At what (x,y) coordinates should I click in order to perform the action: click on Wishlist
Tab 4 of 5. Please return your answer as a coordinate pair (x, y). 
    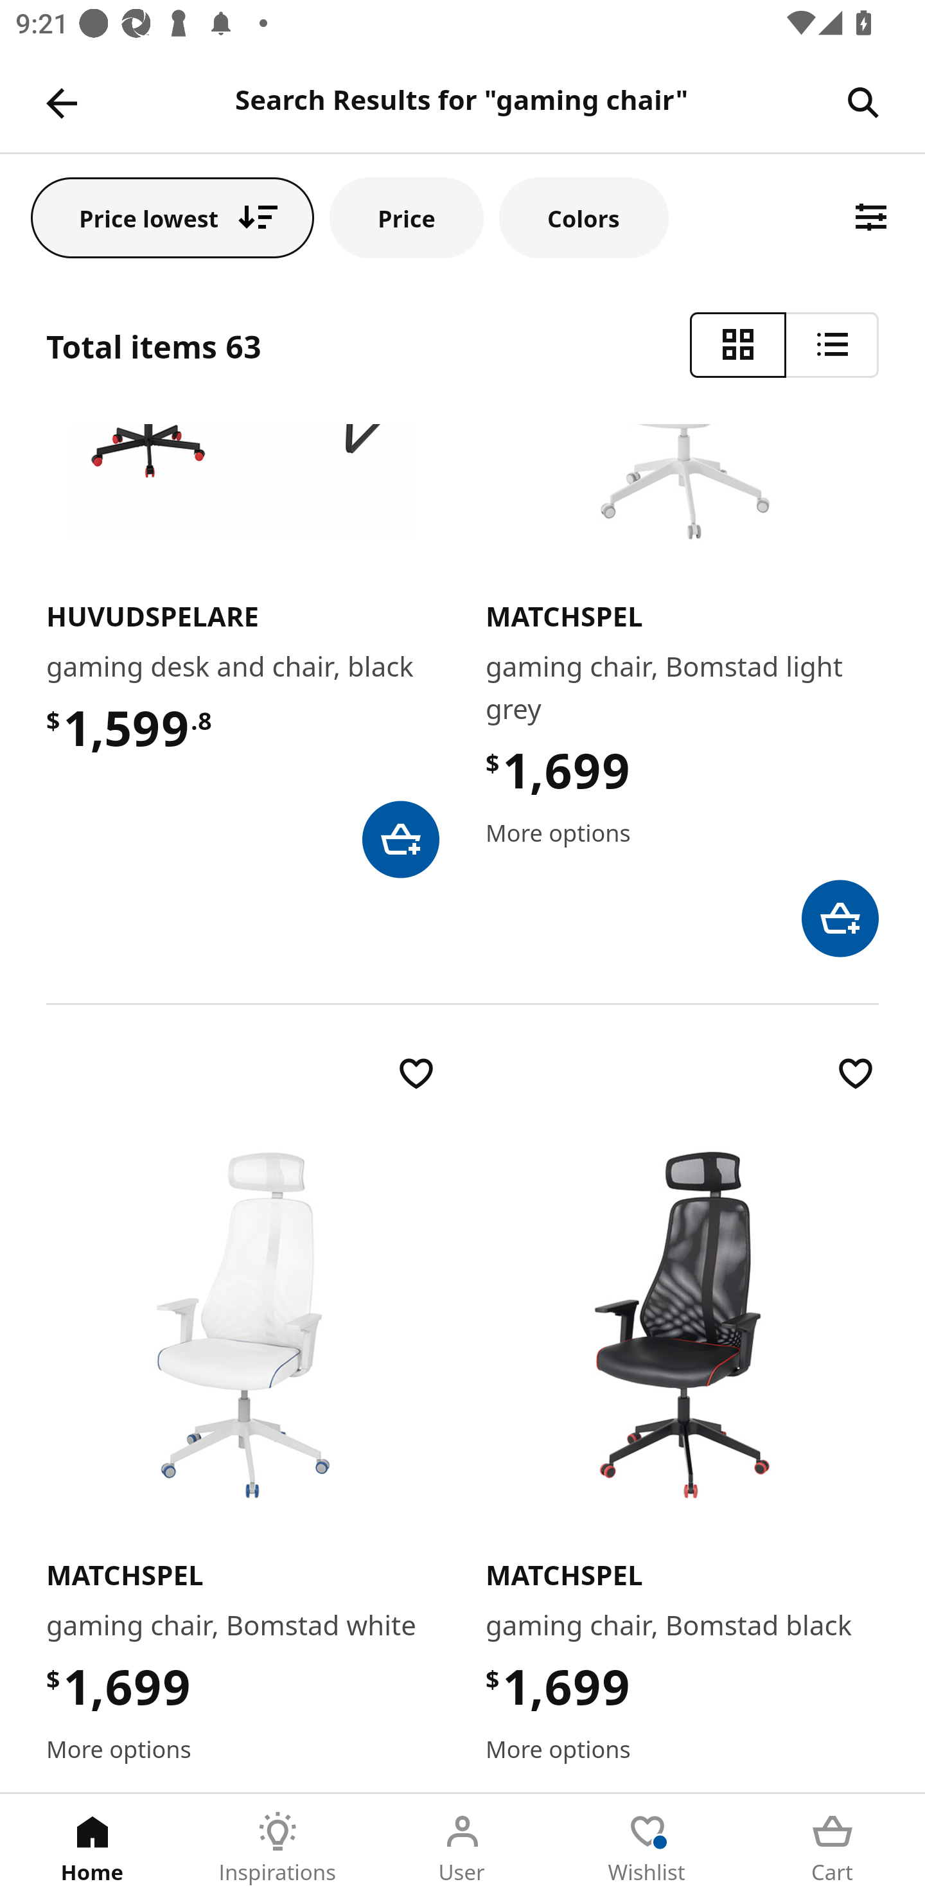
    Looking at the image, I should click on (647, 1848).